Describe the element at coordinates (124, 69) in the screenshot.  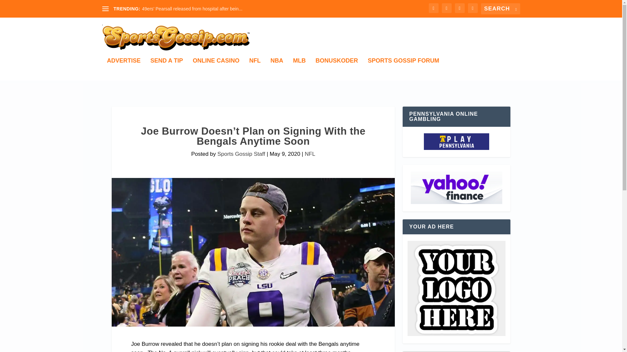
I see `ADVERTISE` at that location.